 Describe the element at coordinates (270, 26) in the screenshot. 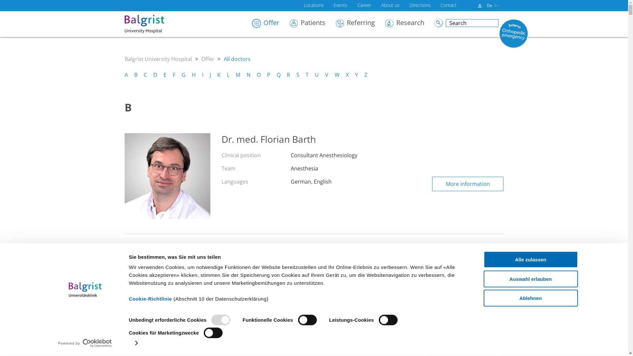

I see `Offer` at that location.